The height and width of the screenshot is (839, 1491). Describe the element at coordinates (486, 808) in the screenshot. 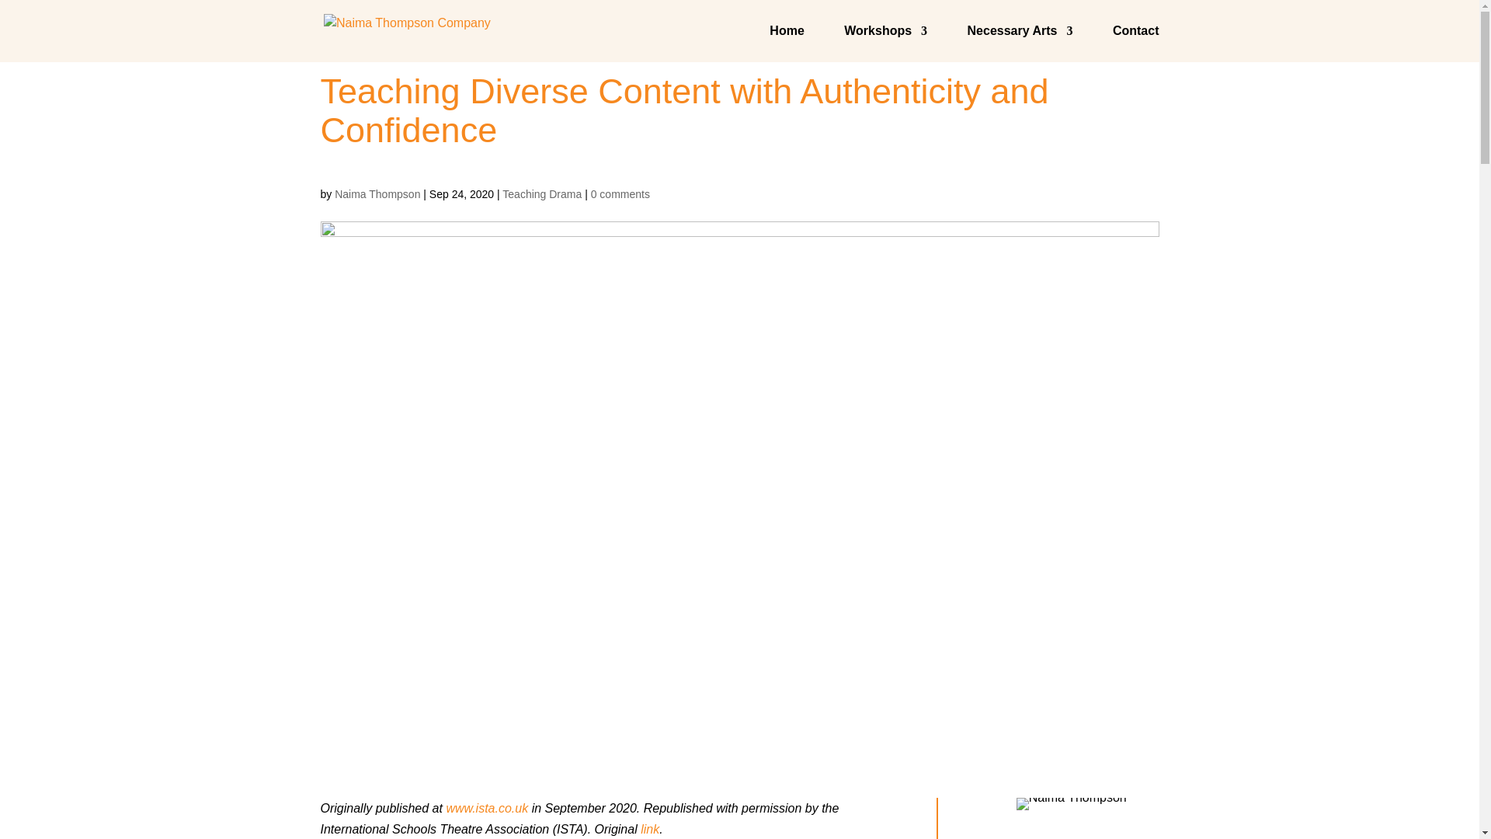

I see `www.ista.co.uk` at that location.